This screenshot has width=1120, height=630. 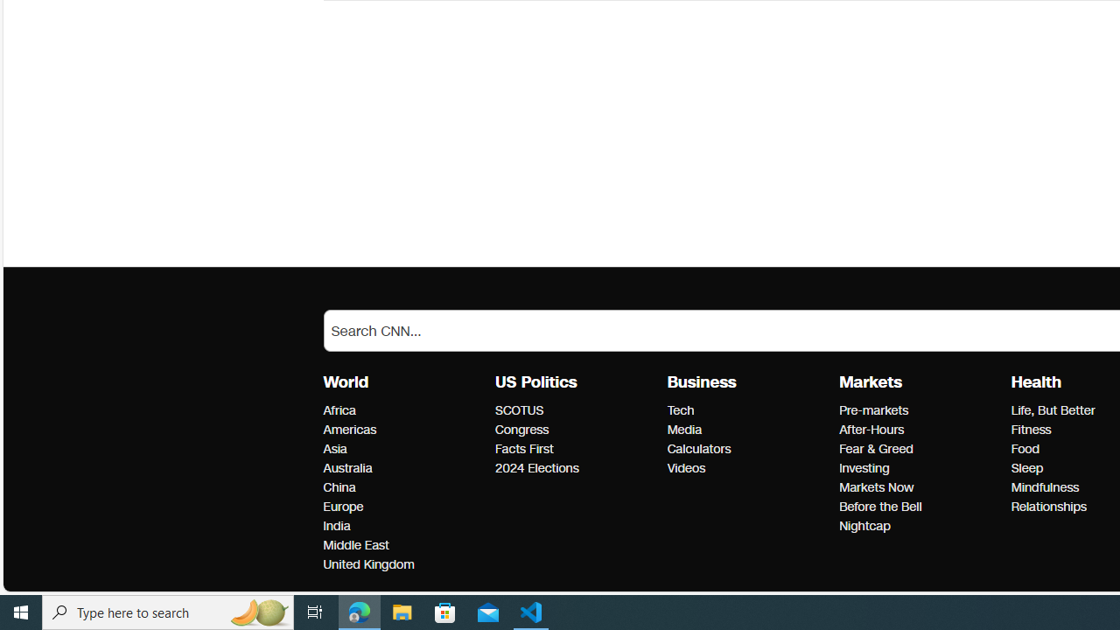 What do you see at coordinates (920, 507) in the screenshot?
I see `Before the Bell` at bounding box center [920, 507].